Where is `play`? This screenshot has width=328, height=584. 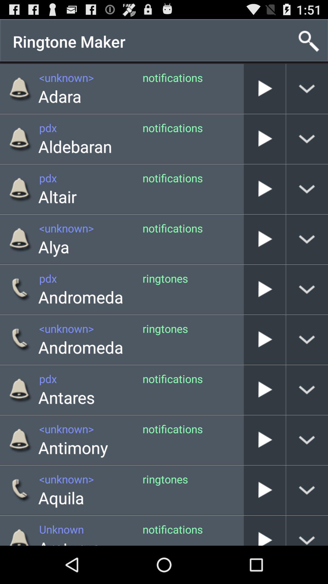 play is located at coordinates (265, 239).